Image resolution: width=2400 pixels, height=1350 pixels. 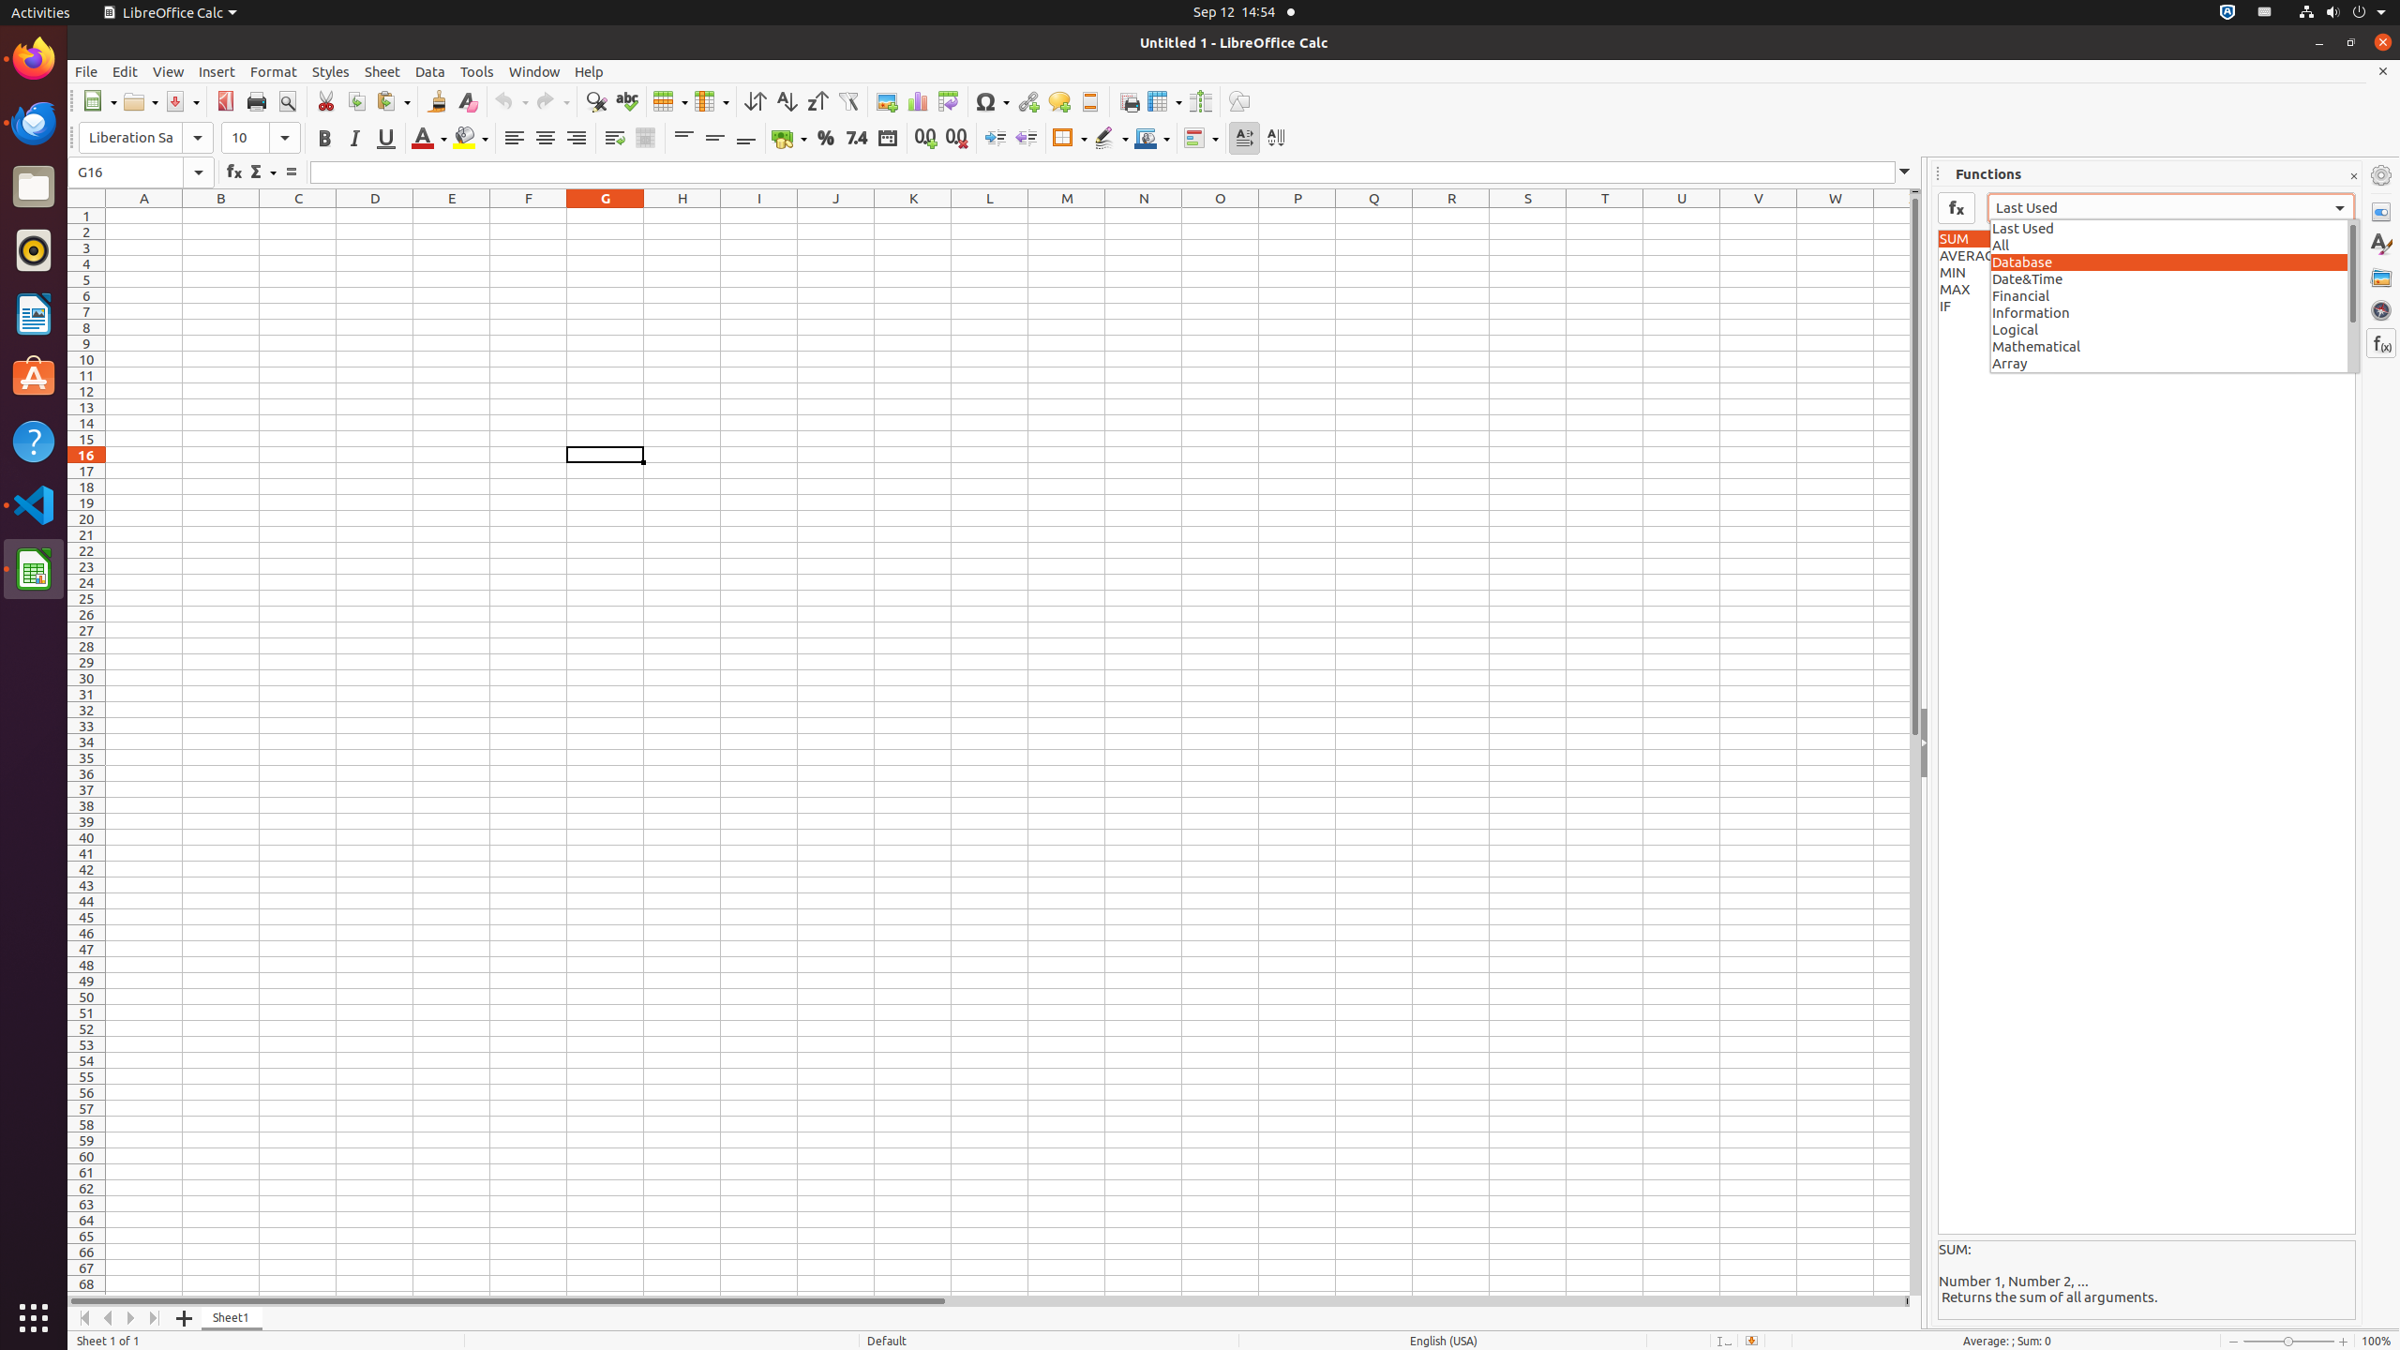 What do you see at coordinates (34, 123) in the screenshot?
I see `Thunderbird Mail` at bounding box center [34, 123].